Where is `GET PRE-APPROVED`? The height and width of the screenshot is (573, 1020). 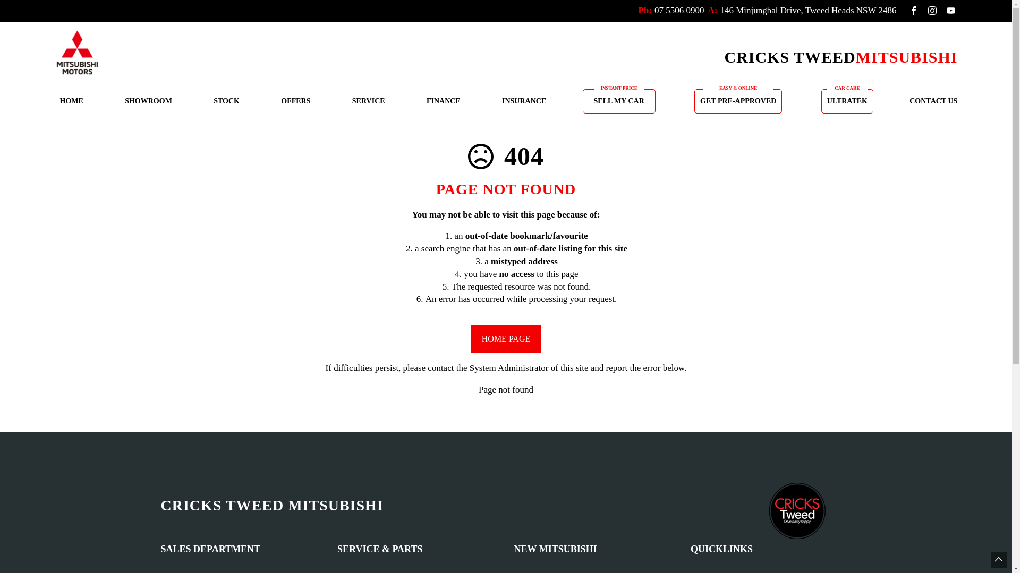 GET PRE-APPROVED is located at coordinates (738, 101).